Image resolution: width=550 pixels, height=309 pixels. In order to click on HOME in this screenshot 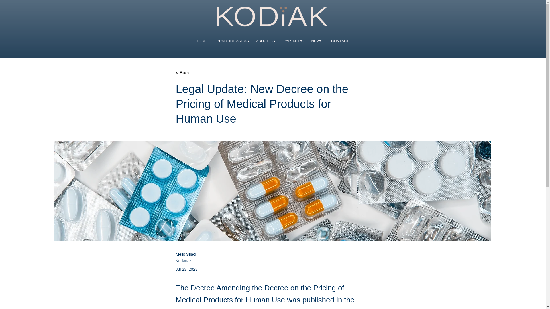, I will do `click(202, 41)`.